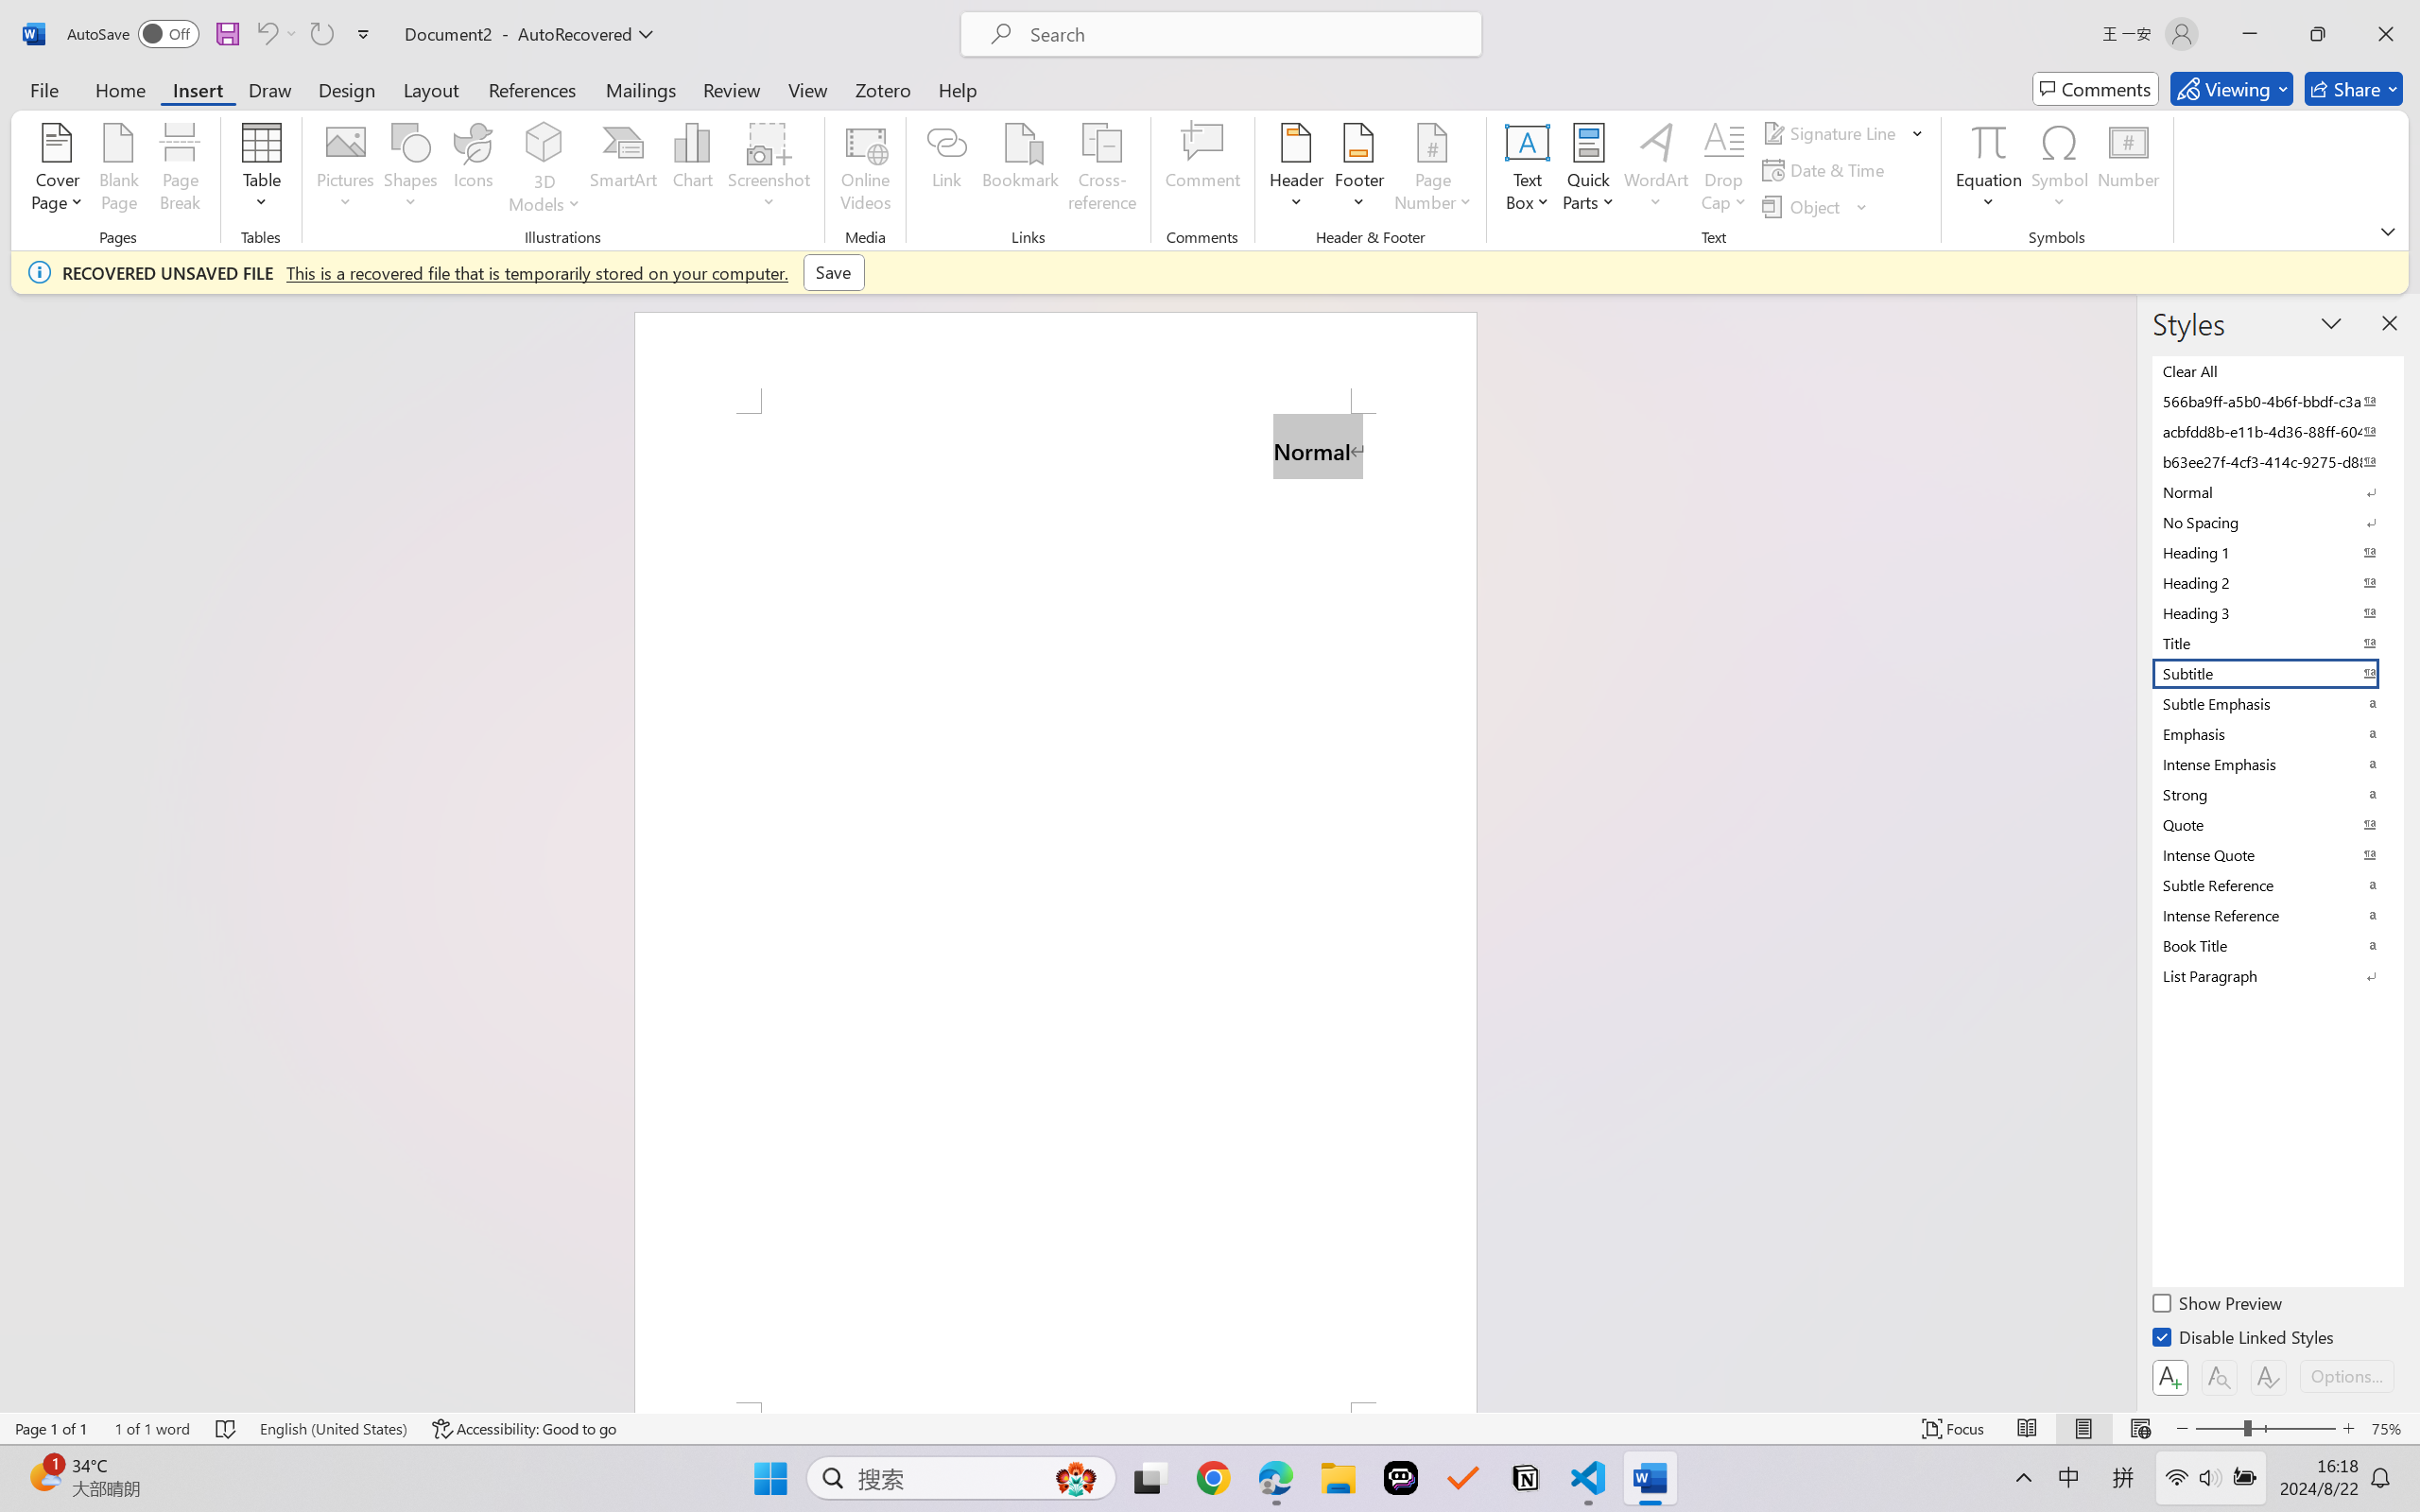 Image resolution: width=2420 pixels, height=1512 pixels. Describe the element at coordinates (2276, 855) in the screenshot. I see `Intense Quote` at that location.